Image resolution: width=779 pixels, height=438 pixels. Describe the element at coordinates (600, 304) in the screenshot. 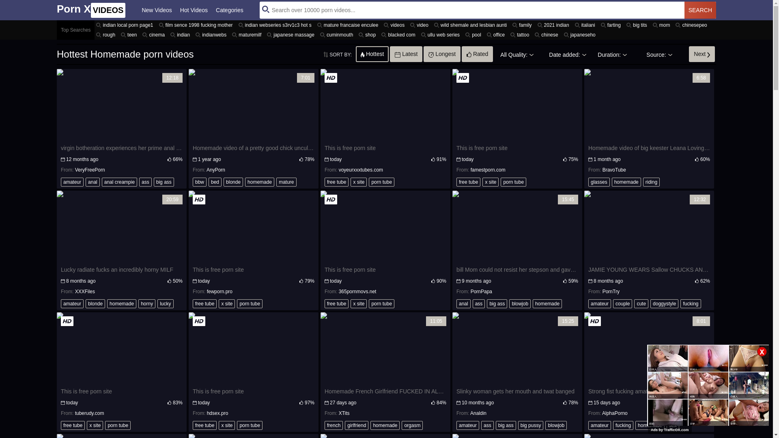

I see `amateur` at that location.